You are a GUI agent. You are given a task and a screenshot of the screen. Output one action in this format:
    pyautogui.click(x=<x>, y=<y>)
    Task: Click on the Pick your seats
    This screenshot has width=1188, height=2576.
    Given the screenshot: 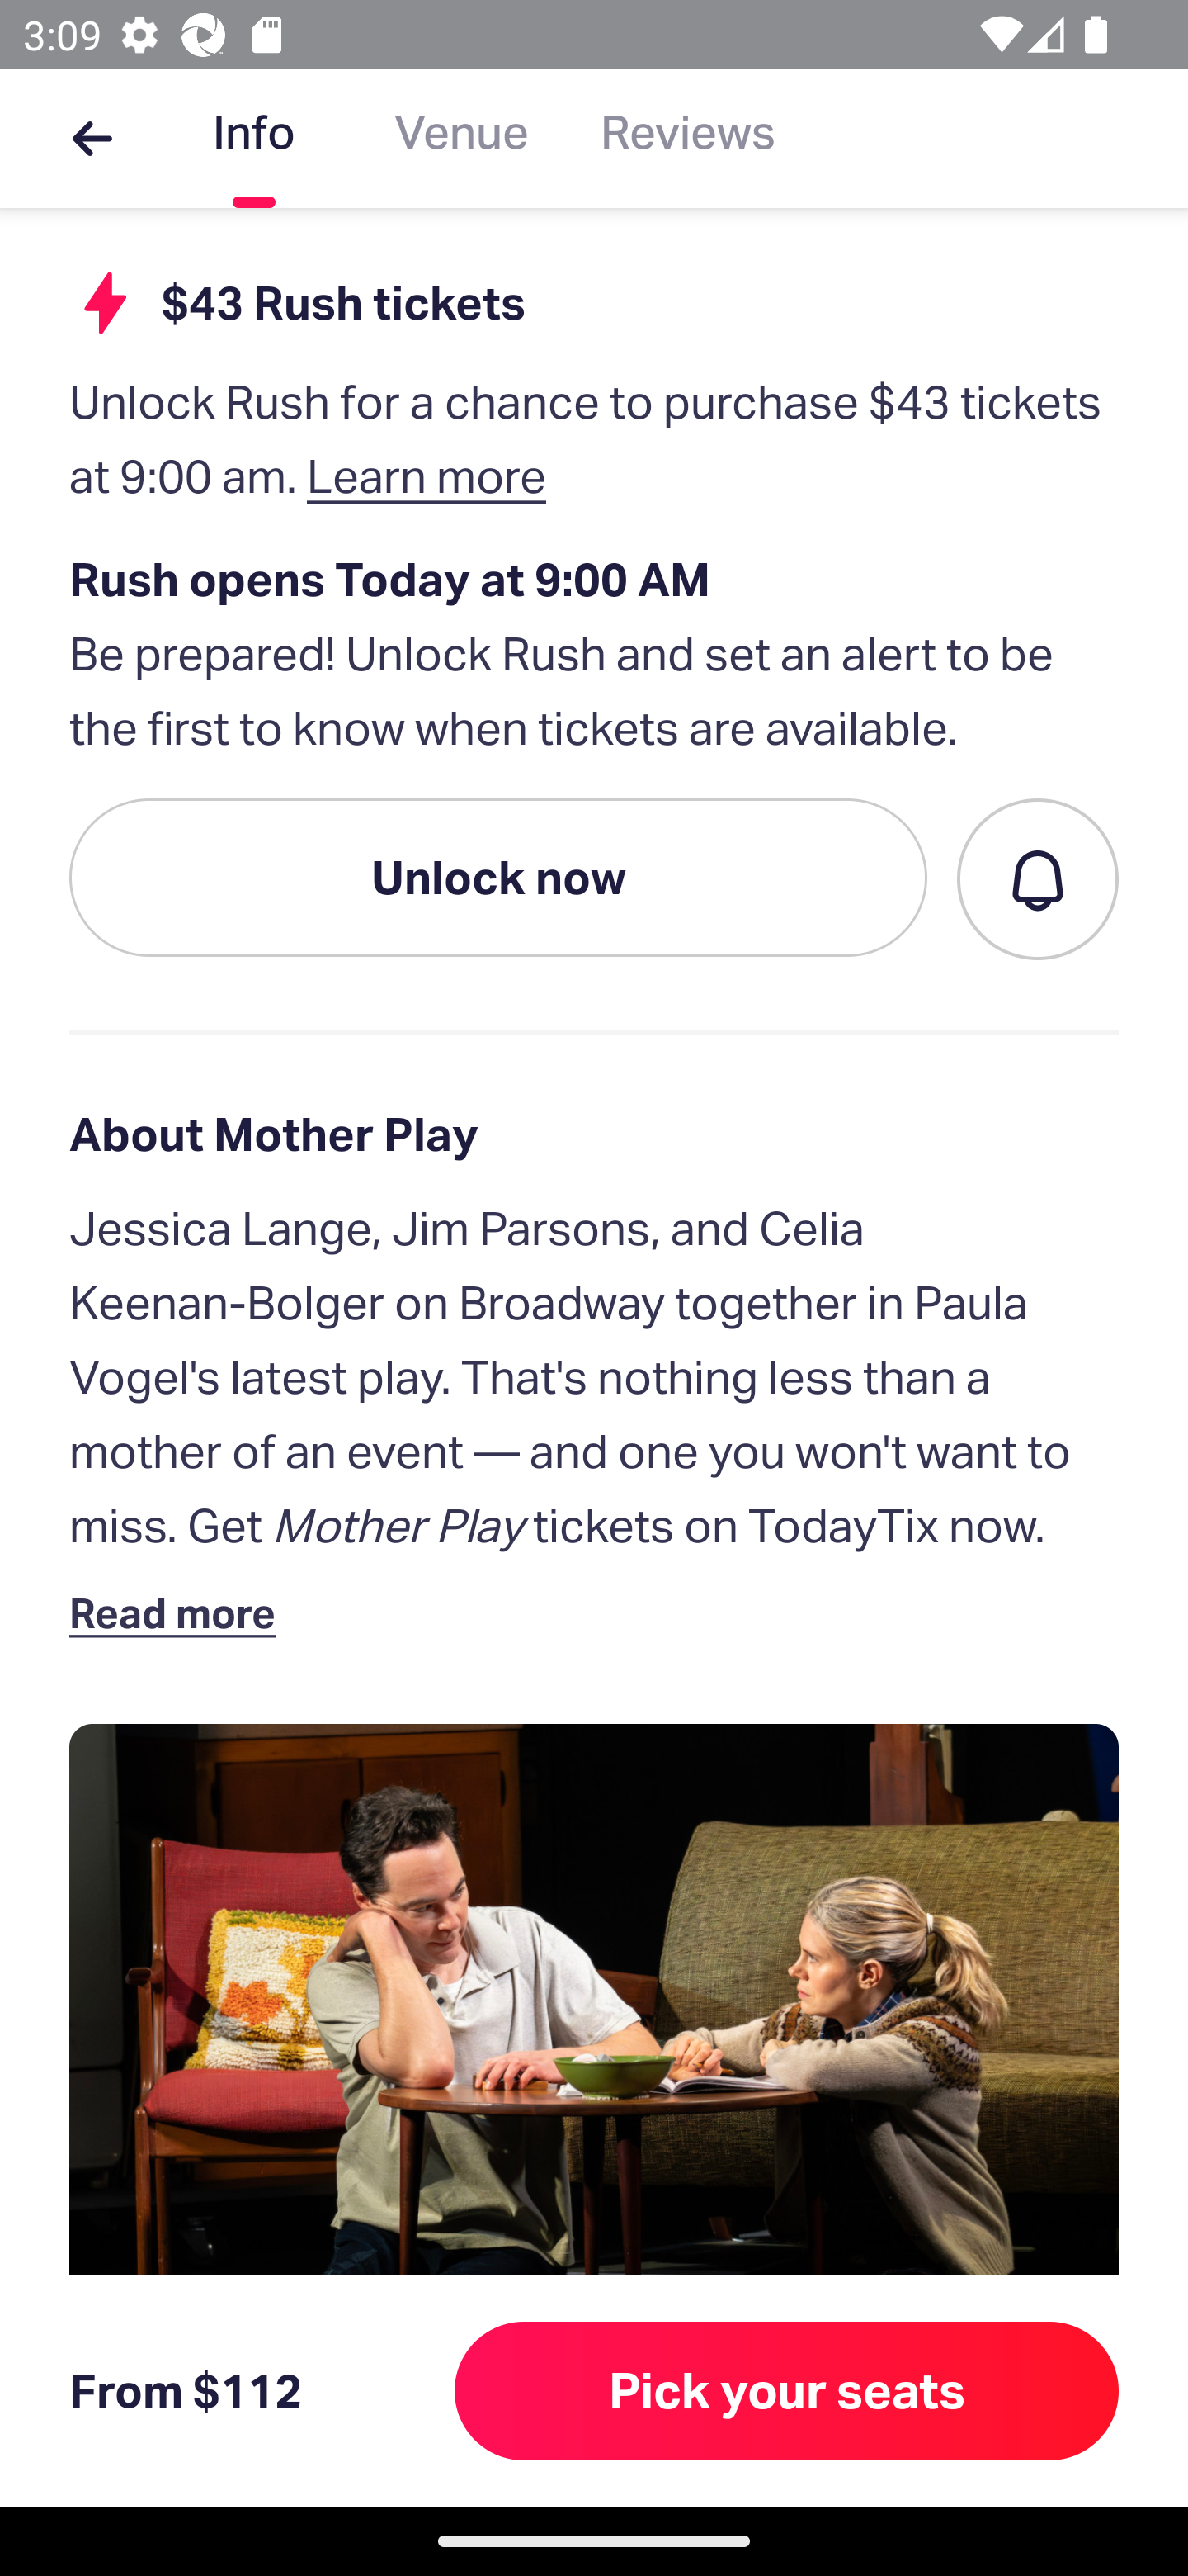 What is the action you would take?
    pyautogui.click(x=787, y=2390)
    